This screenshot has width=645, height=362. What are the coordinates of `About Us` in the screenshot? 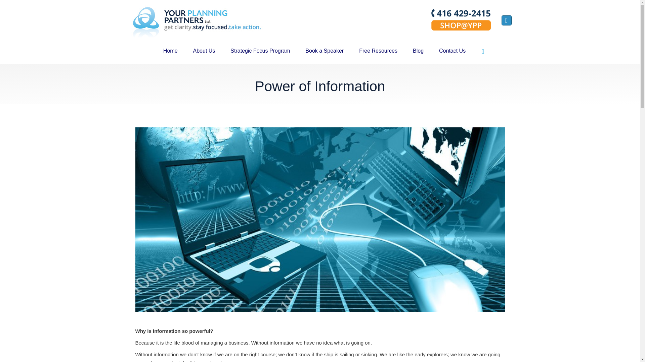 It's located at (204, 51).